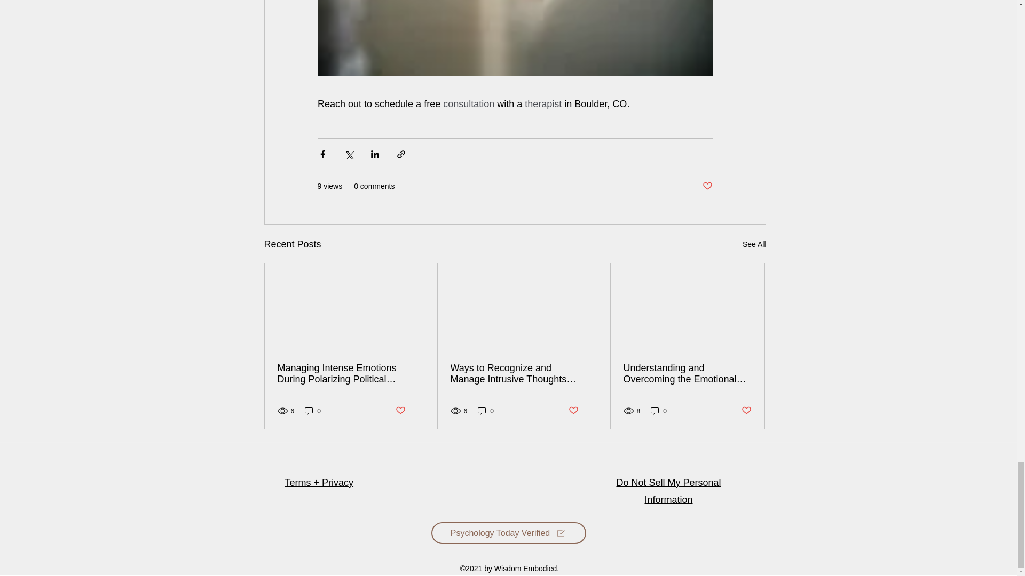 This screenshot has height=576, width=1025. What do you see at coordinates (312, 411) in the screenshot?
I see `0` at bounding box center [312, 411].